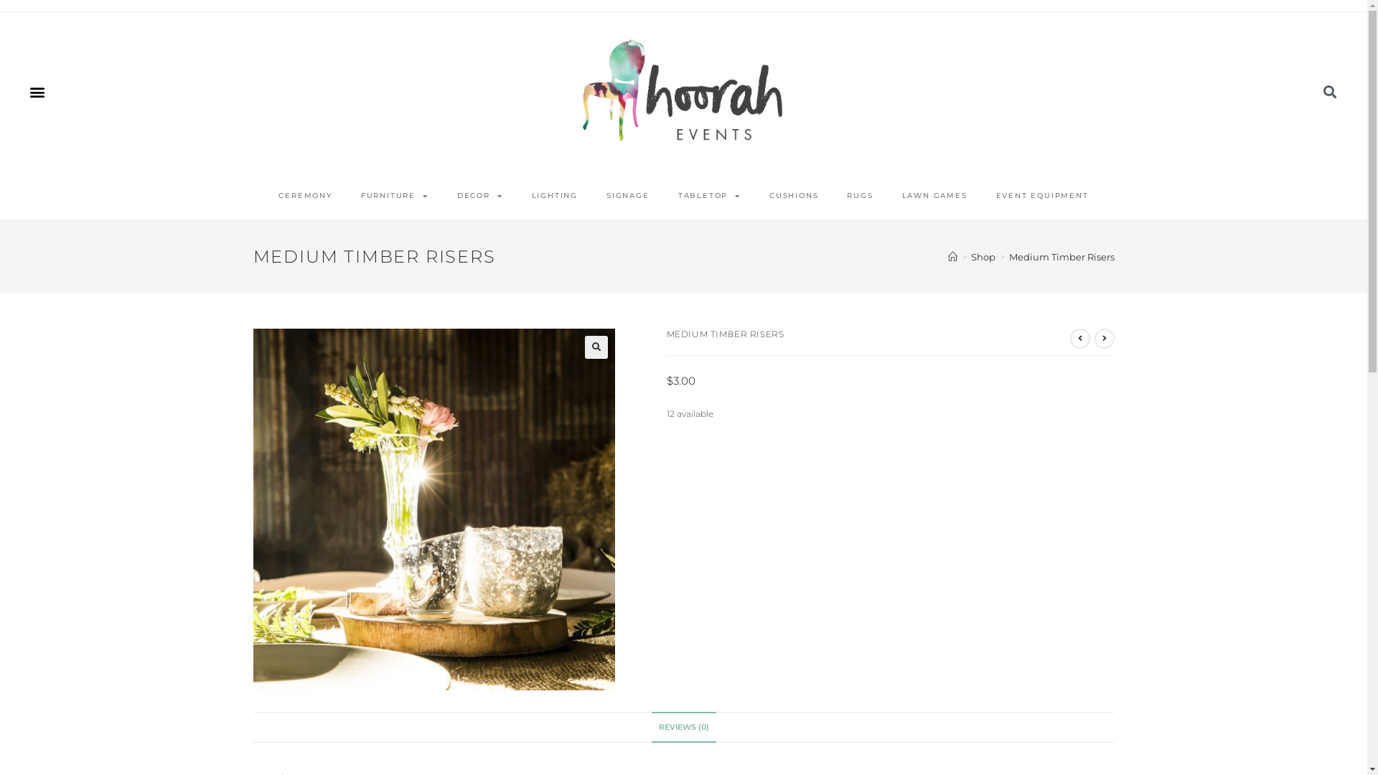  What do you see at coordinates (395, 196) in the screenshot?
I see `FURNITURE` at bounding box center [395, 196].